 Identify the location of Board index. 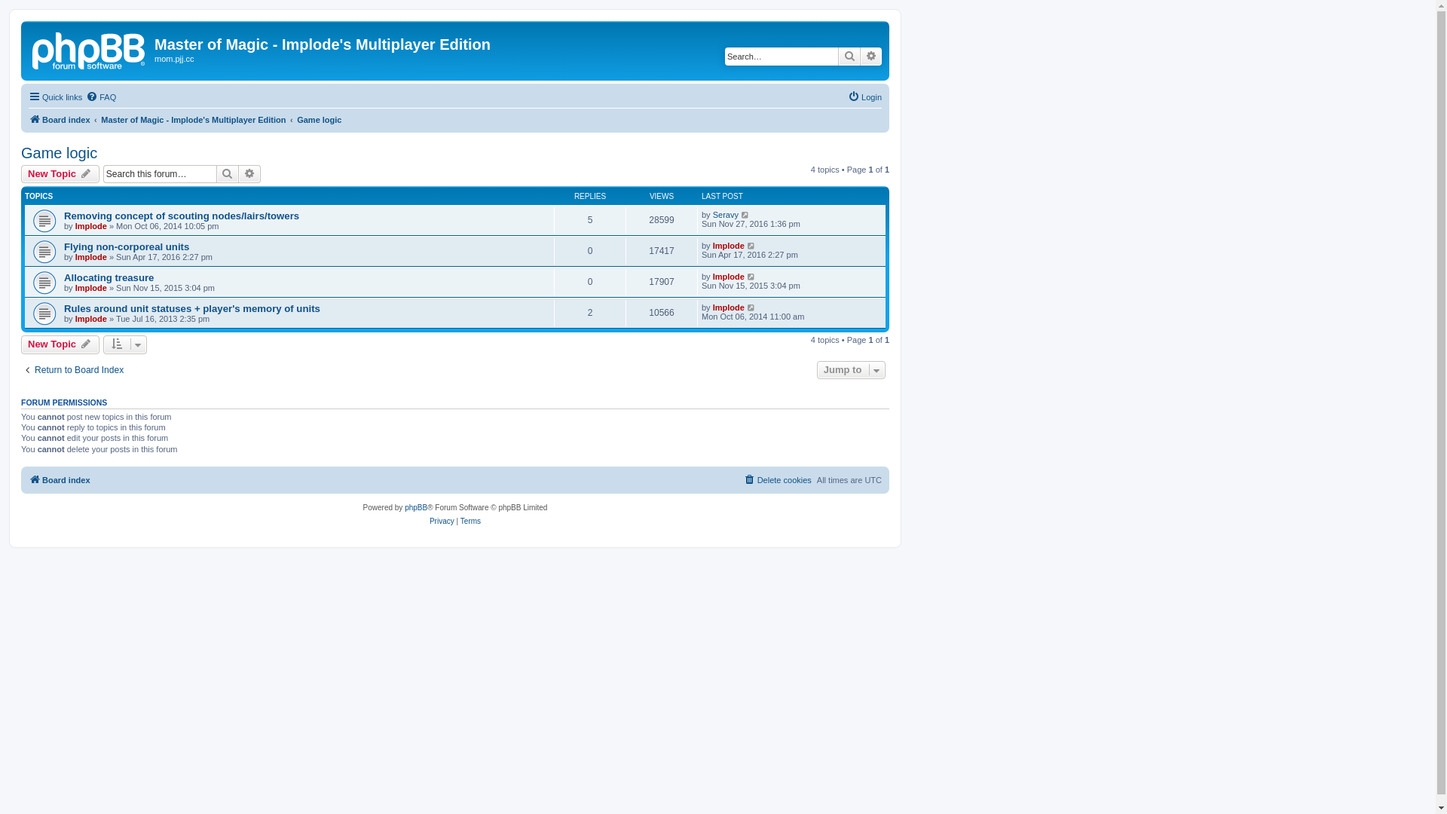
(90, 49).